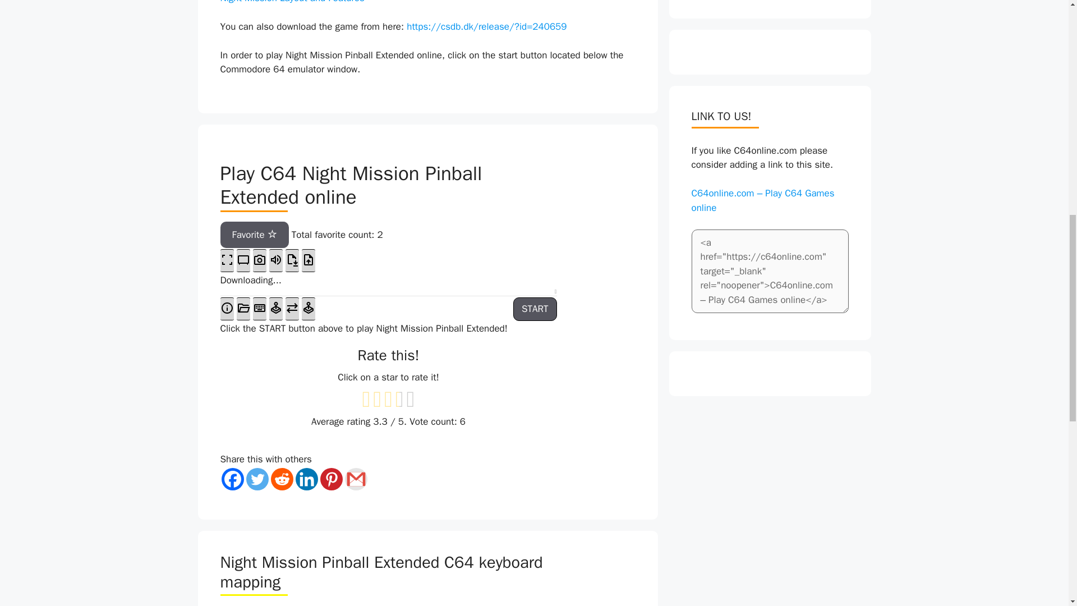 The width and height of the screenshot is (1077, 606). Describe the element at coordinates (535, 309) in the screenshot. I see `START` at that location.